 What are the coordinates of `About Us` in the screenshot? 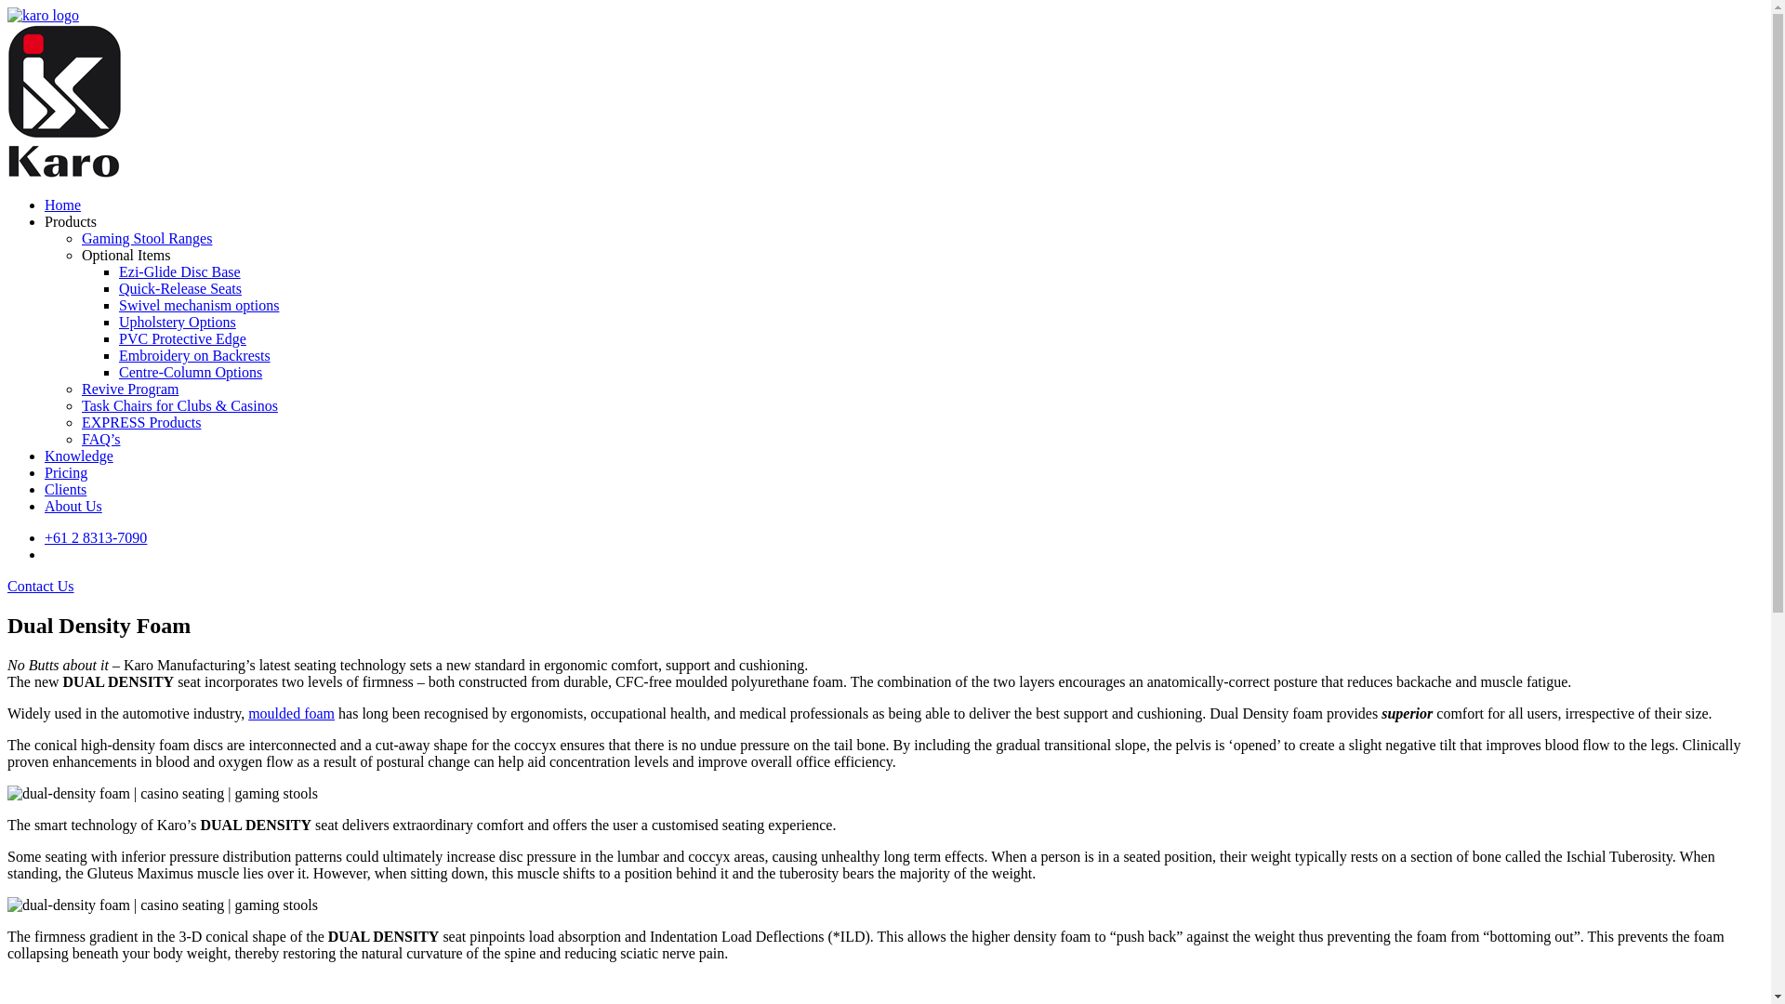 It's located at (73, 506).